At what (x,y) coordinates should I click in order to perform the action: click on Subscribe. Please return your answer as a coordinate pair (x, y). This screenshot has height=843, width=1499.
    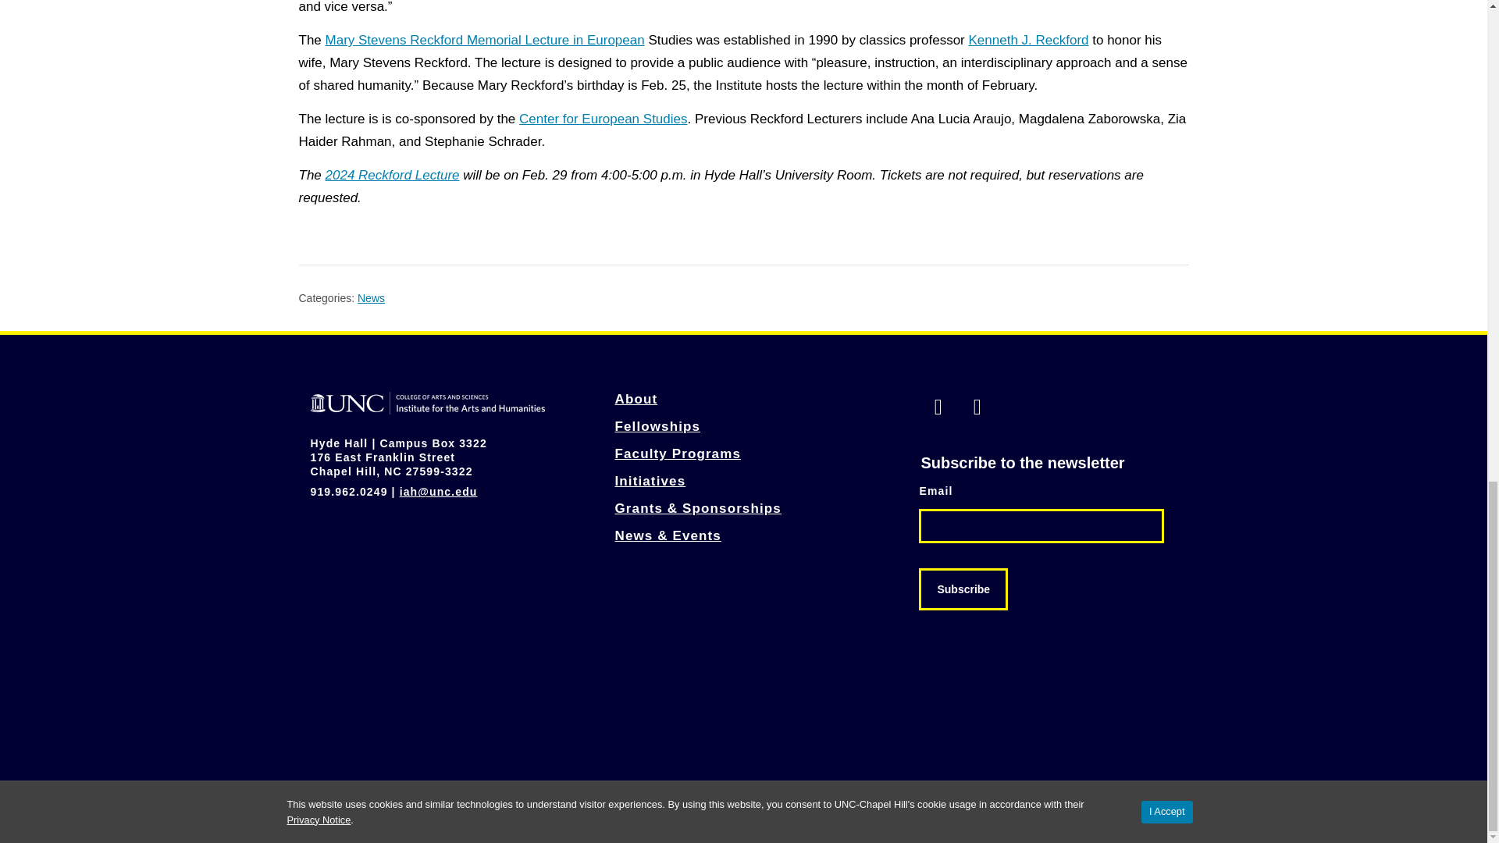
    Looking at the image, I should click on (963, 589).